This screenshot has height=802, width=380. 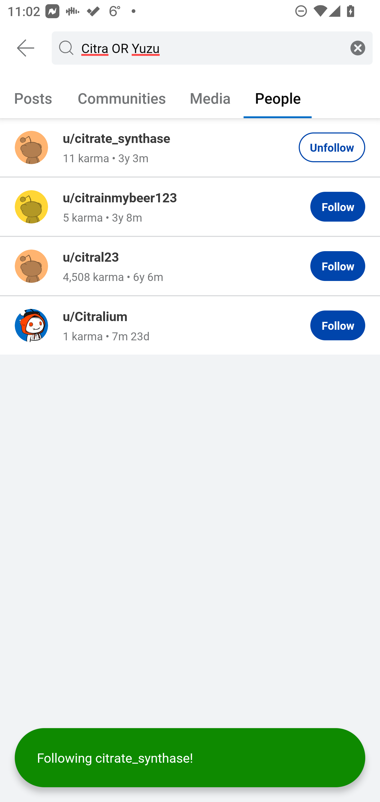 What do you see at coordinates (26, 48) in the screenshot?
I see `Back` at bounding box center [26, 48].